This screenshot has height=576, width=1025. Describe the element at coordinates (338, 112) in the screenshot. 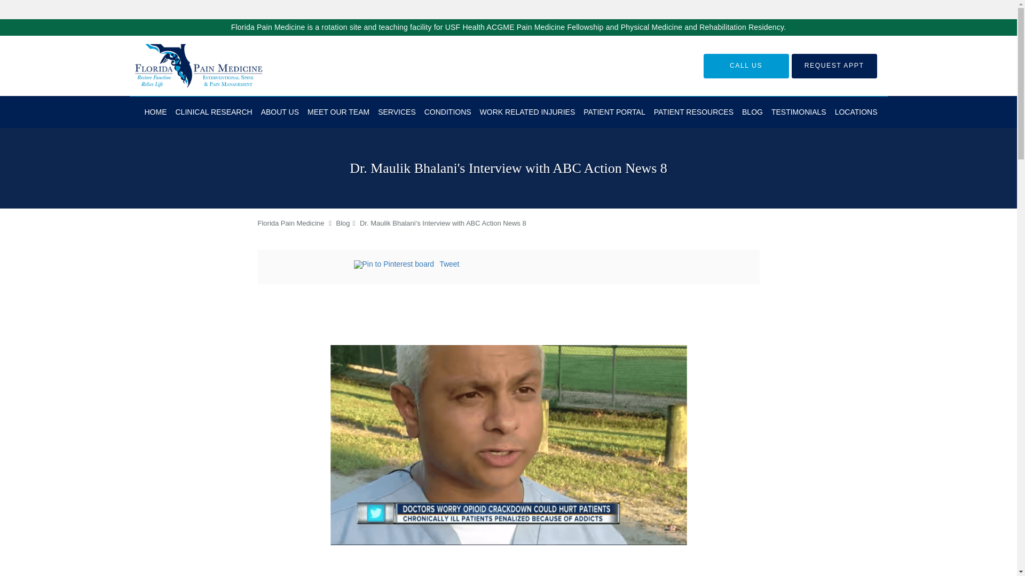

I see `MEET OUR TEAM` at that location.